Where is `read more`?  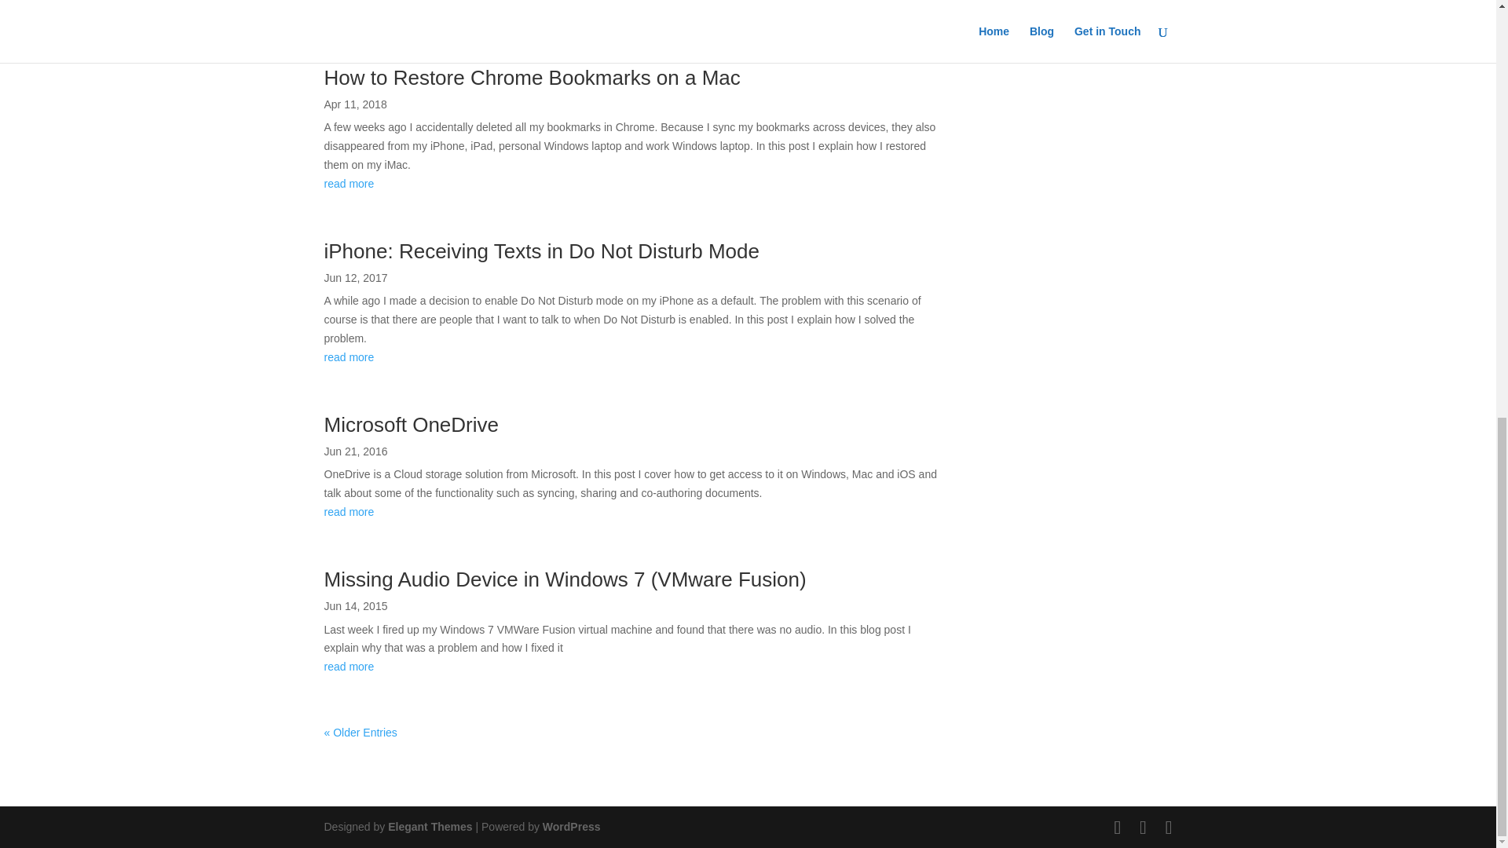 read more is located at coordinates (636, 667).